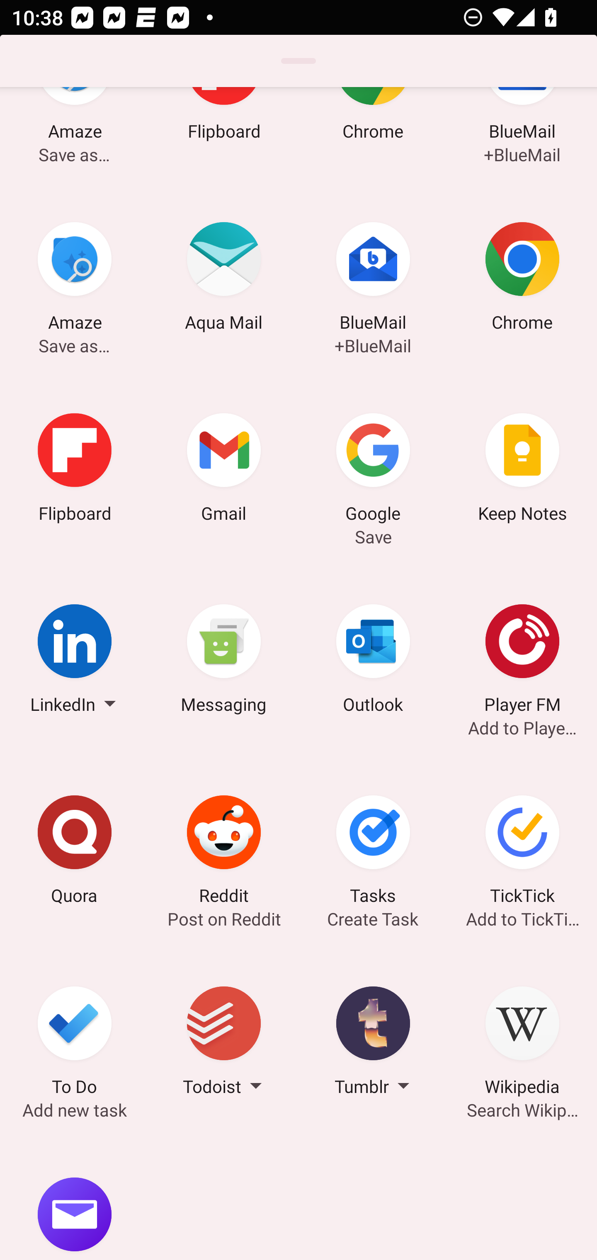 The height and width of the screenshot is (1260, 597). Describe the element at coordinates (75, 1043) in the screenshot. I see `To Do Add new task` at that location.